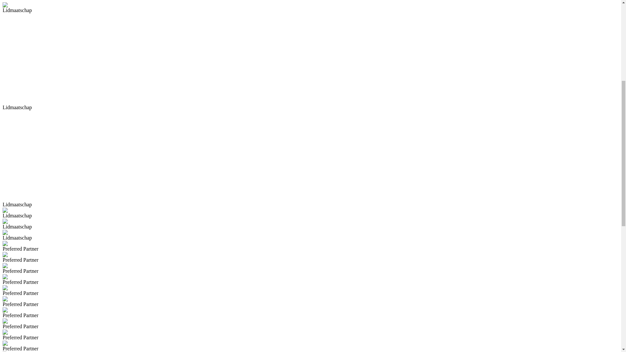 The width and height of the screenshot is (626, 352). Describe the element at coordinates (22, 72) in the screenshot. I see `Zoeken op Thema` at that location.